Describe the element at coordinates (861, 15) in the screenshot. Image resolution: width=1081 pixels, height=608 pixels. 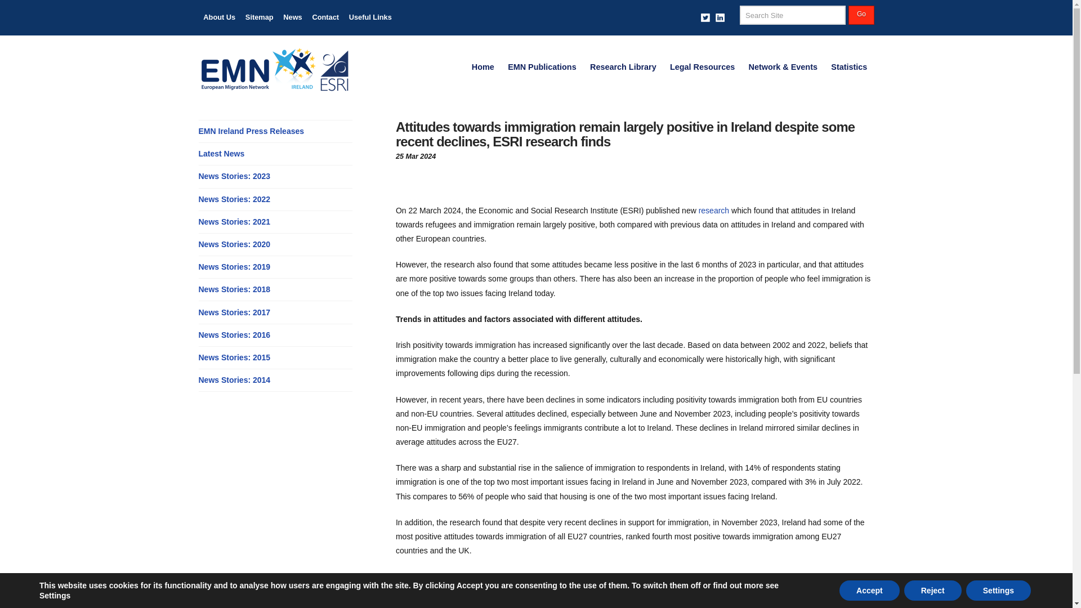
I see `Go` at that location.